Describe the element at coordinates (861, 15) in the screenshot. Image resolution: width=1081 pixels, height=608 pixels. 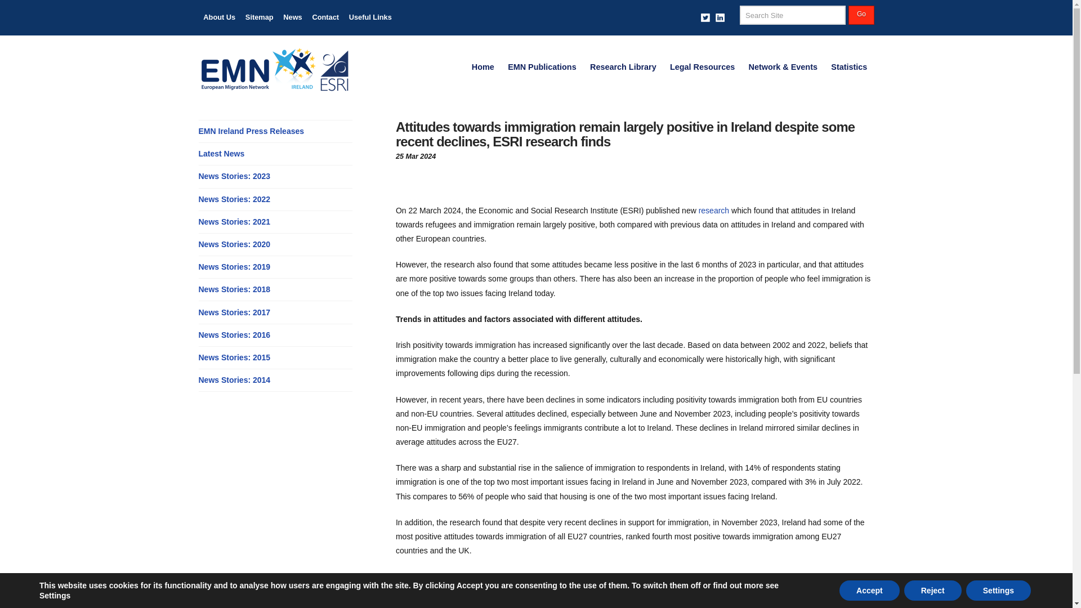
I see `Go` at that location.